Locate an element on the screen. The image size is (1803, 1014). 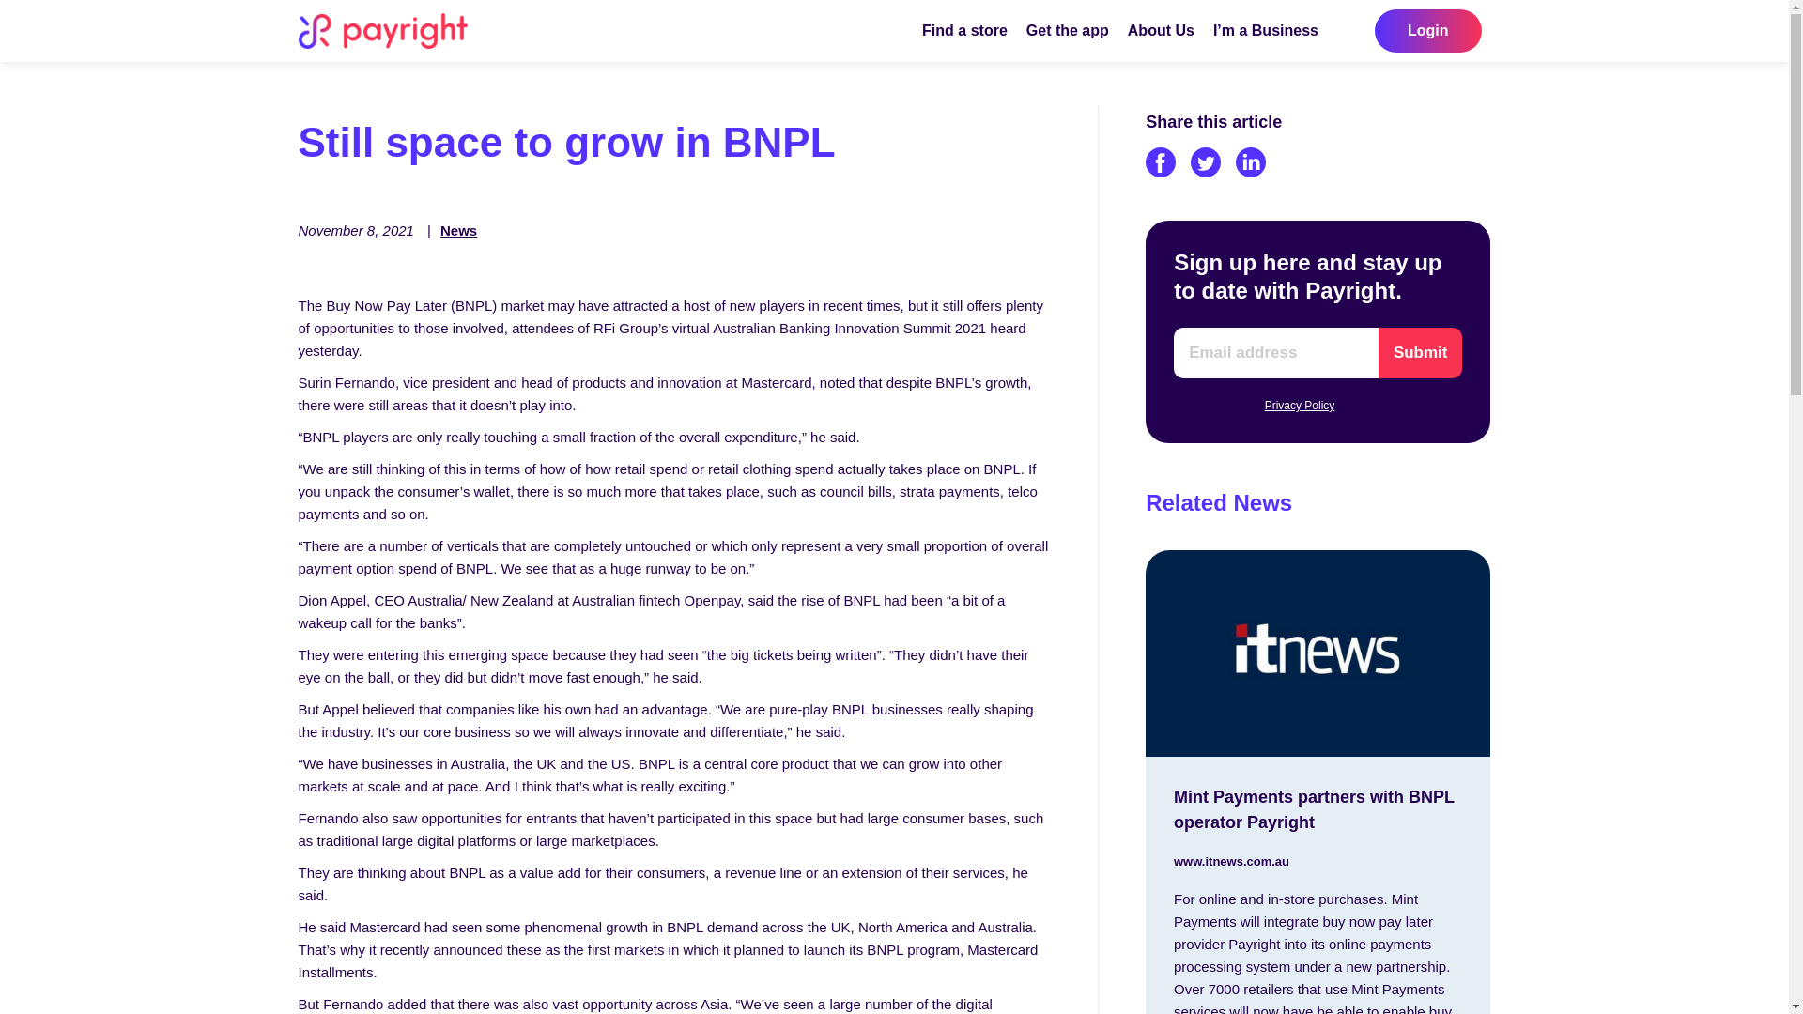
Privacy Policy is located at coordinates (1300, 406).